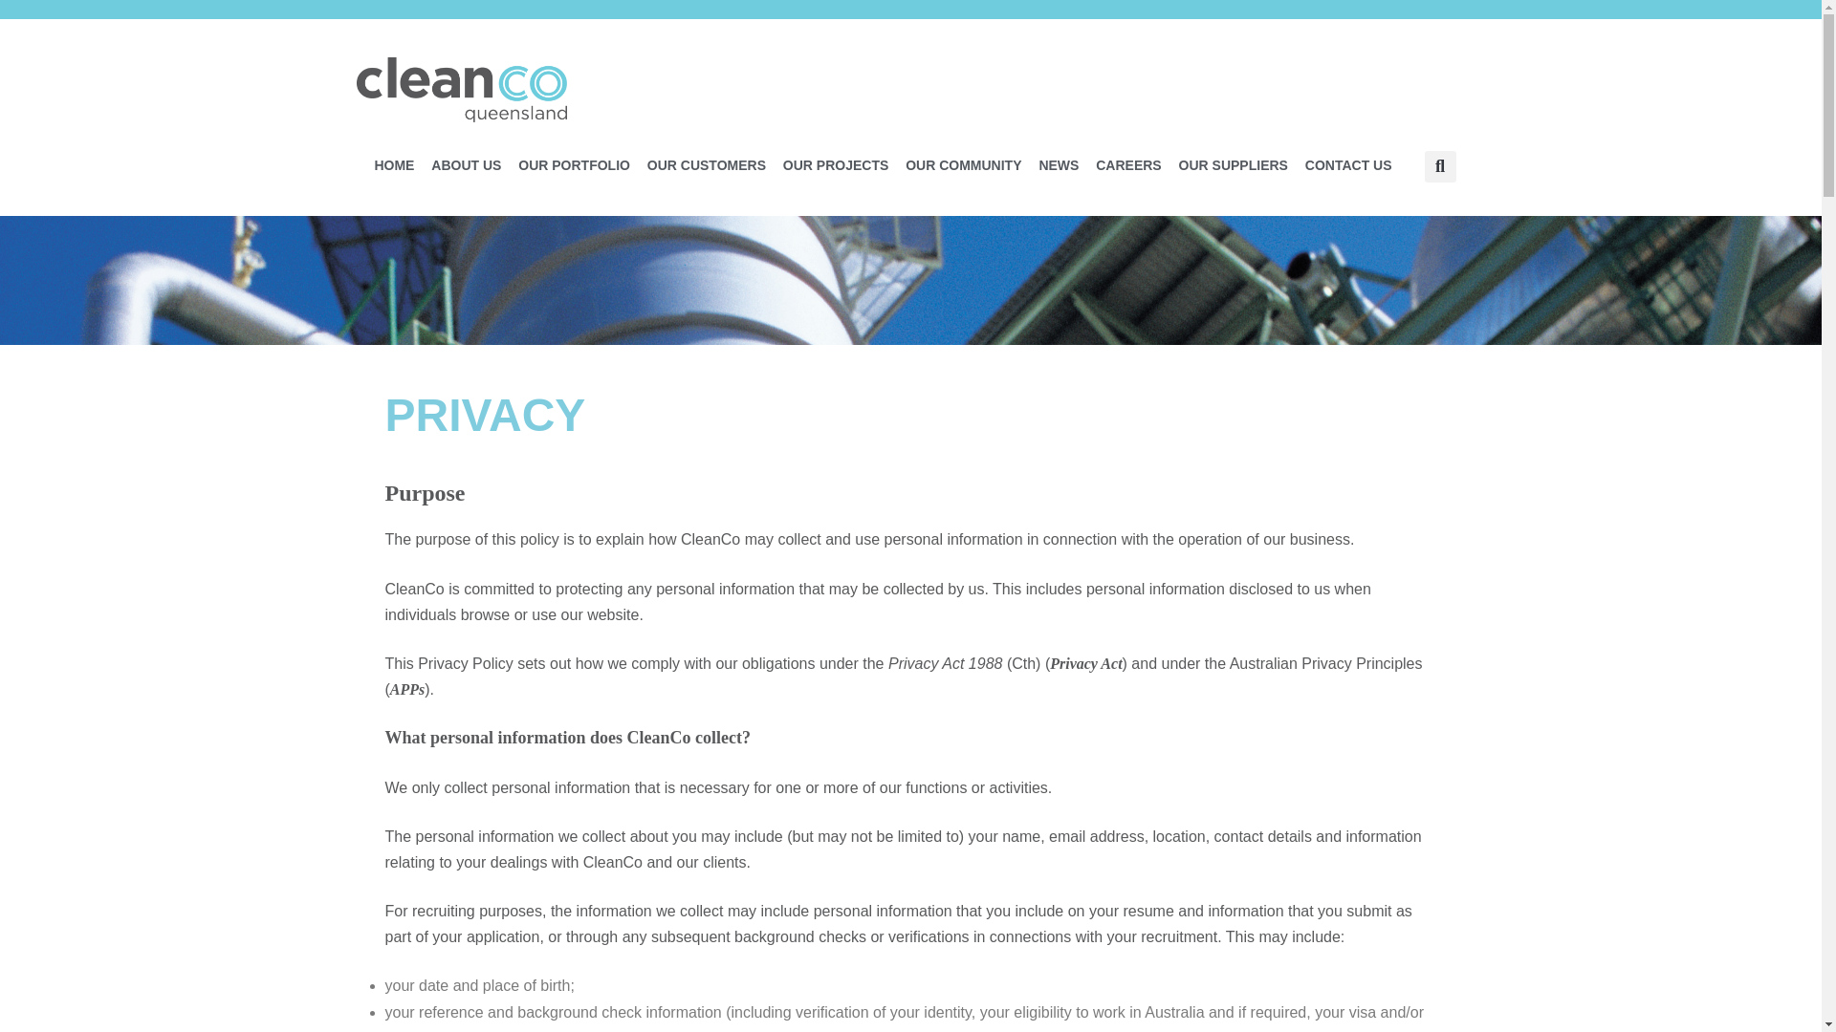  I want to click on ABOUT US, so click(466, 164).